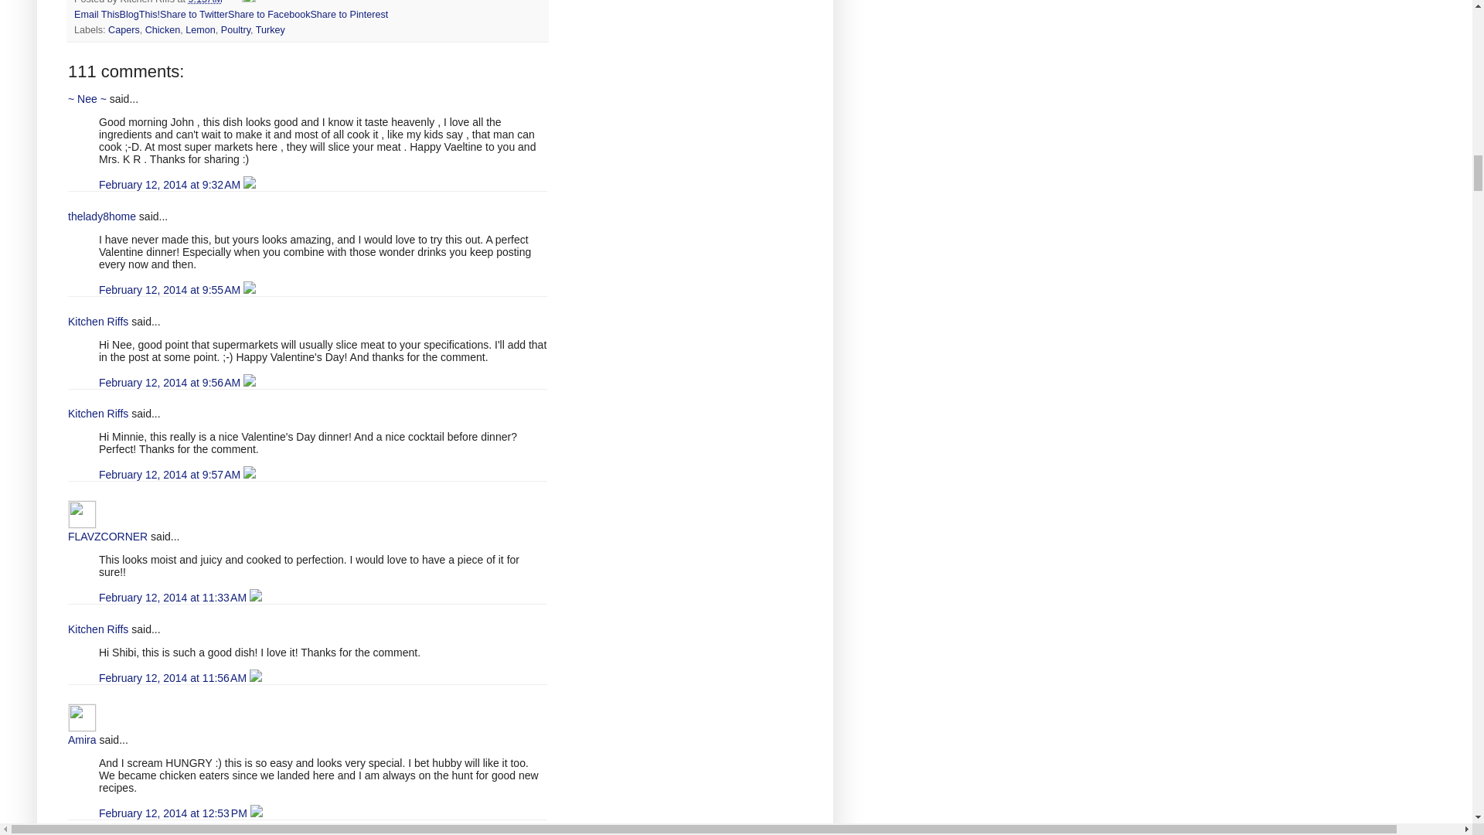  Describe the element at coordinates (233, 2) in the screenshot. I see `Email Post` at that location.